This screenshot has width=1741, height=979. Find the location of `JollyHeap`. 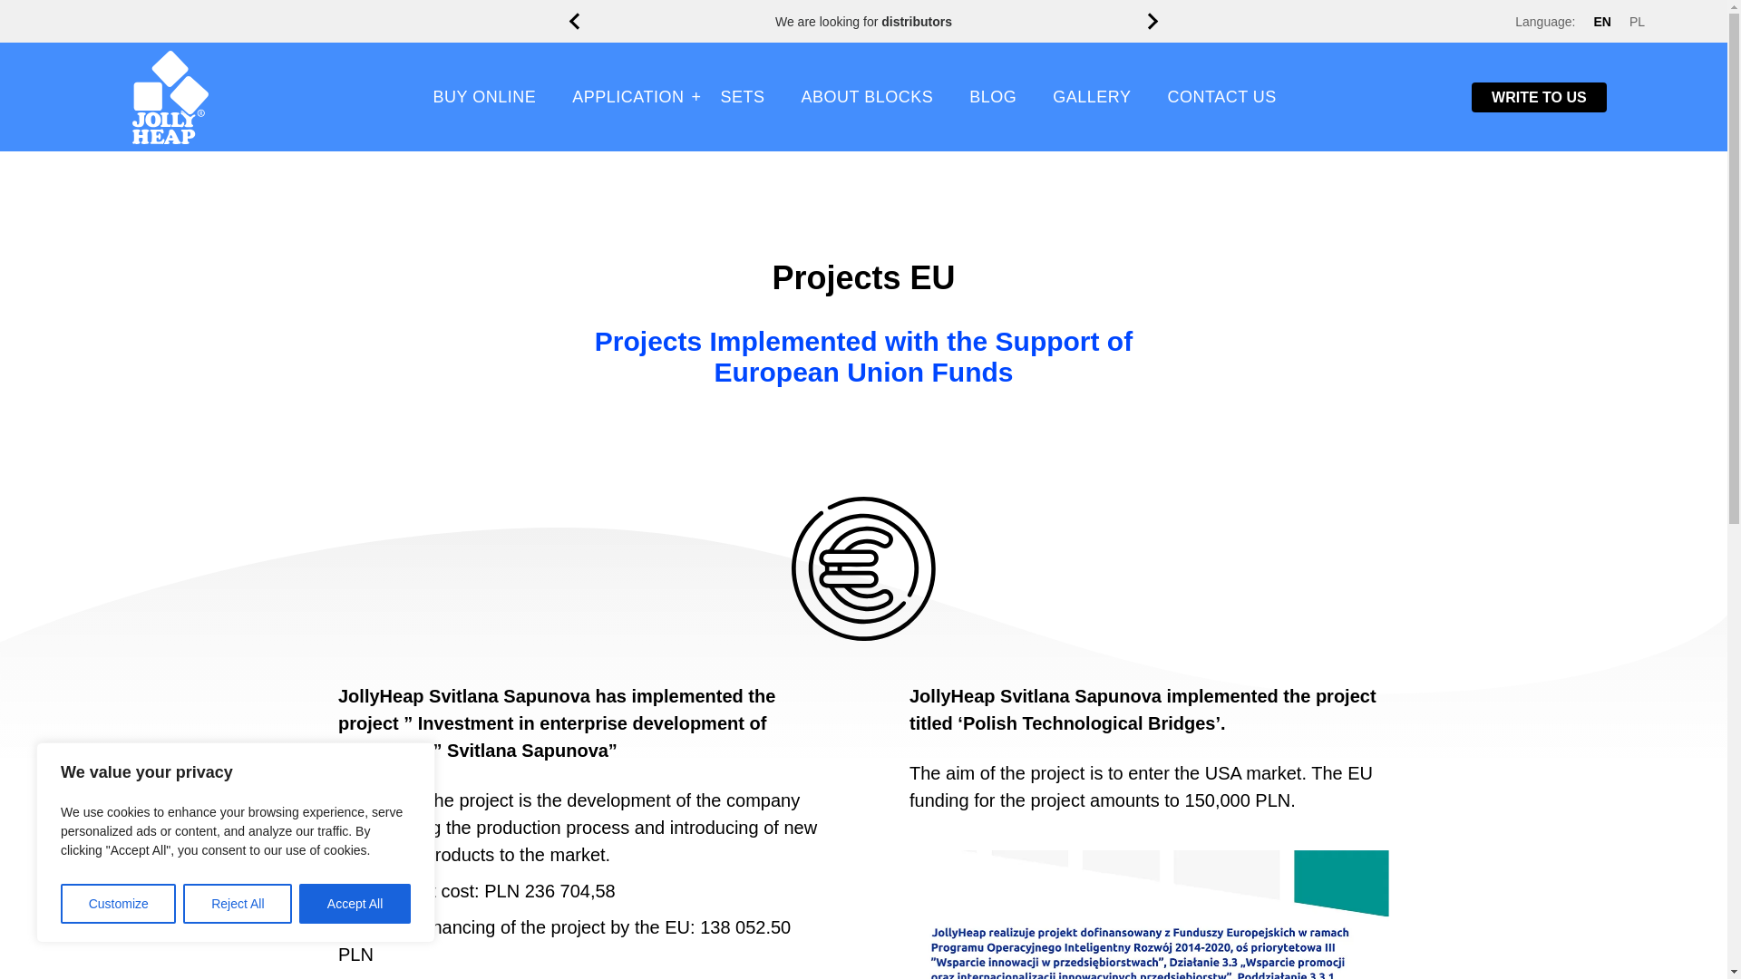

JollyHeap is located at coordinates (170, 96).